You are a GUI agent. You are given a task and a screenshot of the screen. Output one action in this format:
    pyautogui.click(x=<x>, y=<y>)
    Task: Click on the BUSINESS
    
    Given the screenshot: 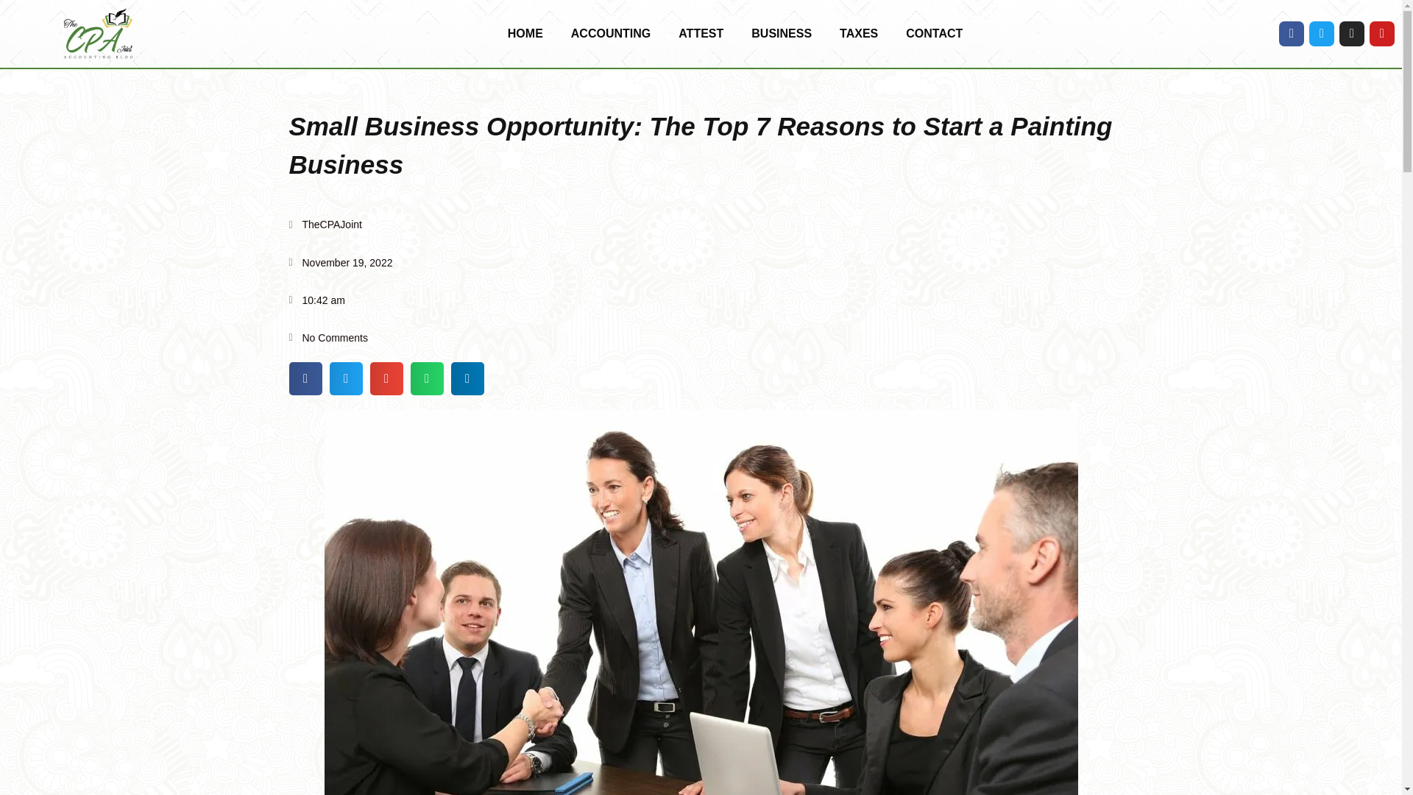 What is the action you would take?
    pyautogui.click(x=782, y=34)
    